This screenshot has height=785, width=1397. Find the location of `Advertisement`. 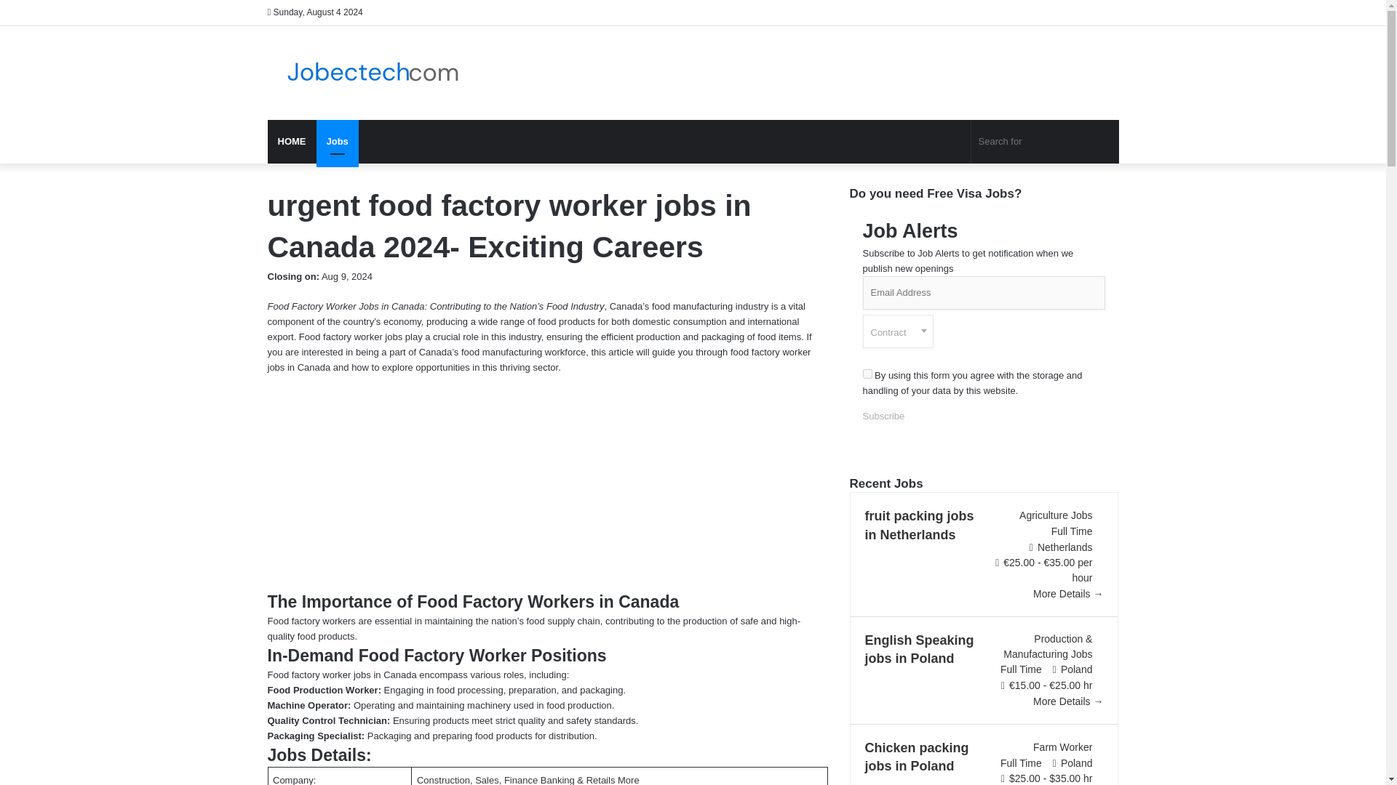

Advertisement is located at coordinates (548, 482).